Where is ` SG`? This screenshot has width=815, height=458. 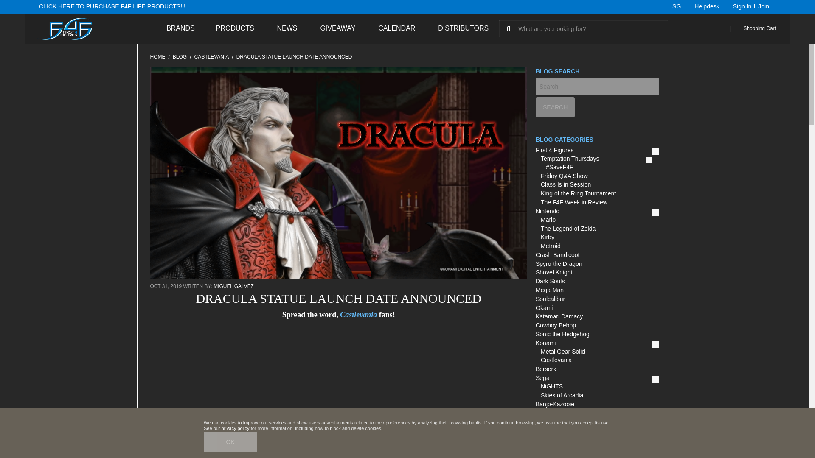
 SG is located at coordinates (672, 7).